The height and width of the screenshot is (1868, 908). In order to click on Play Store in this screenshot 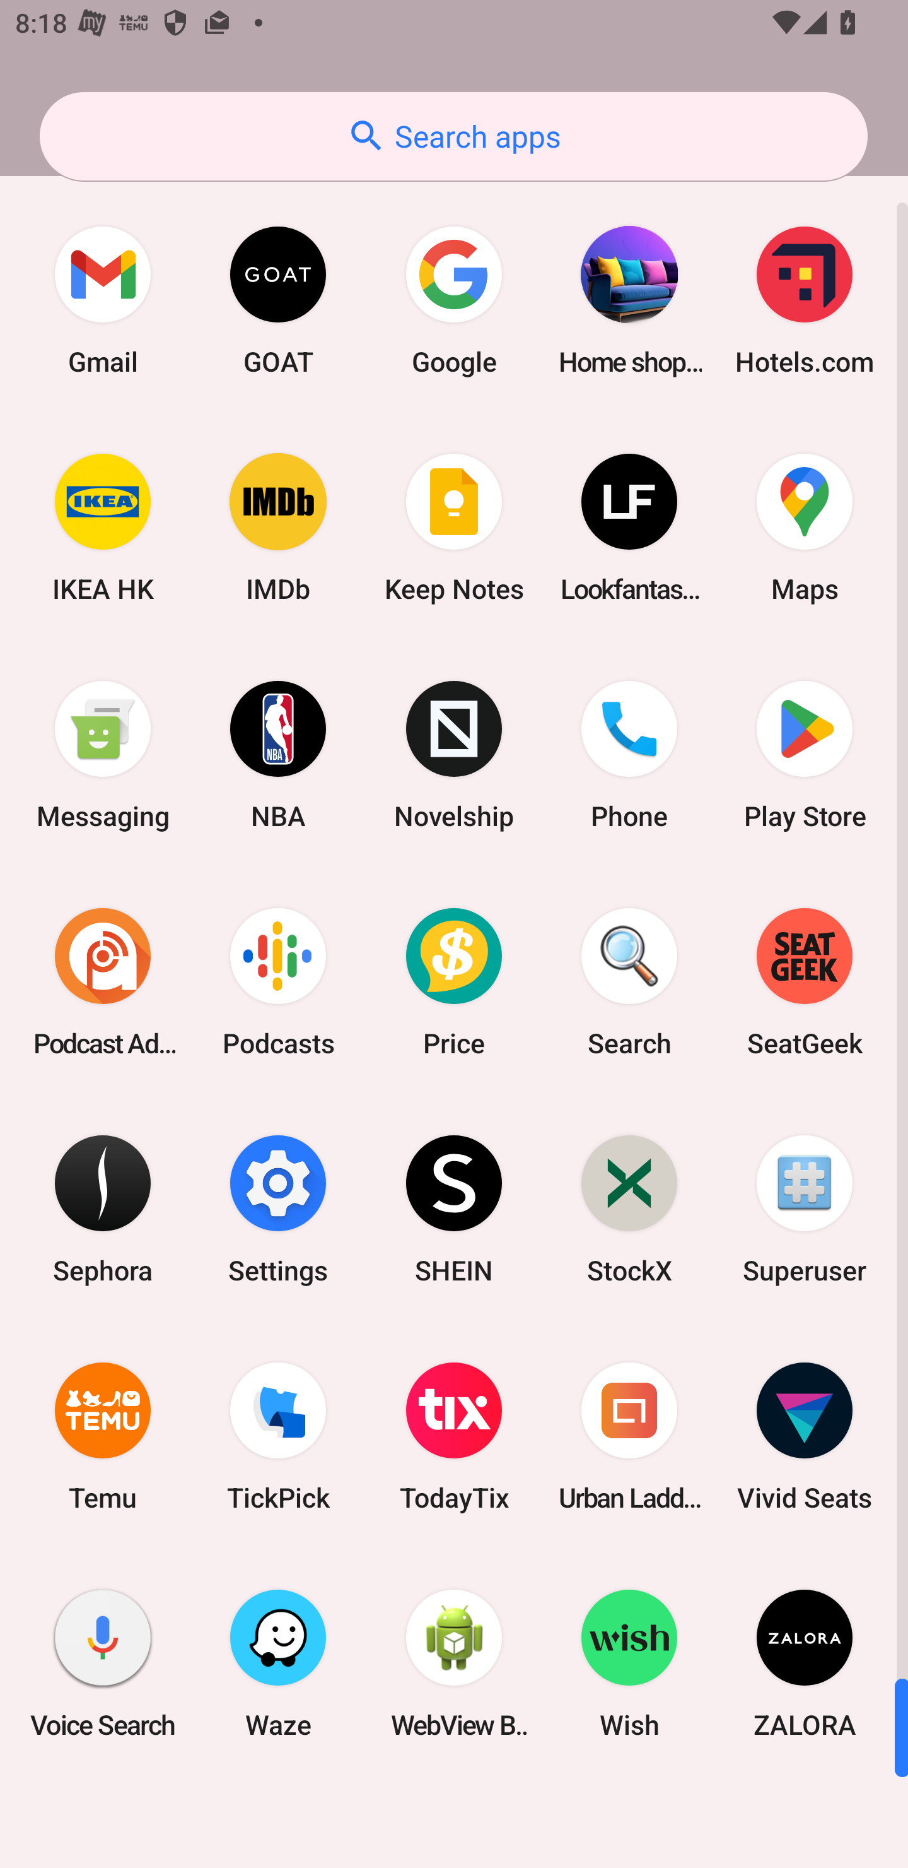, I will do `click(805, 755)`.